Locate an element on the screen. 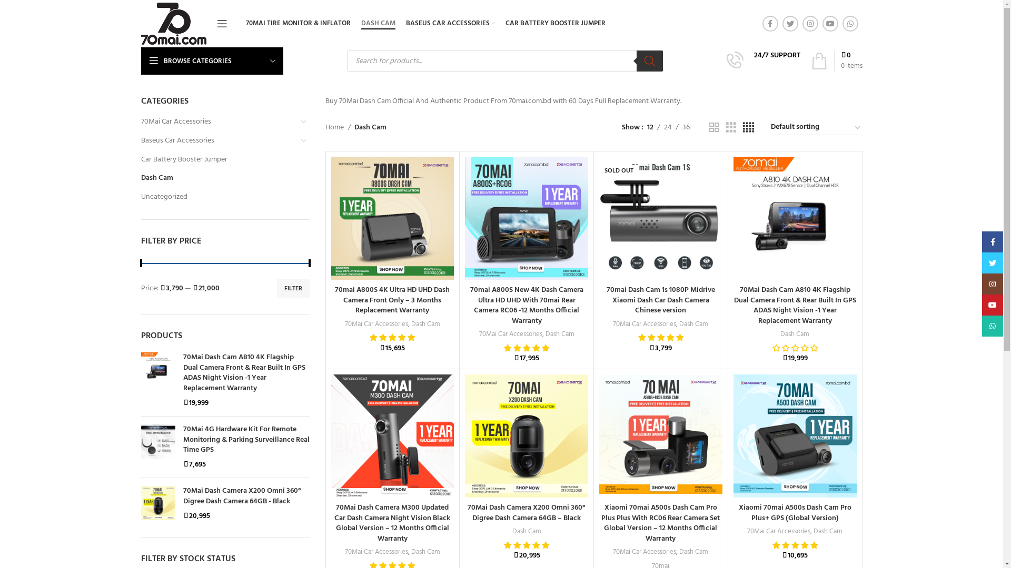 Image resolution: width=1011 pixels, height=568 pixels. Dash Cam is located at coordinates (425, 552).